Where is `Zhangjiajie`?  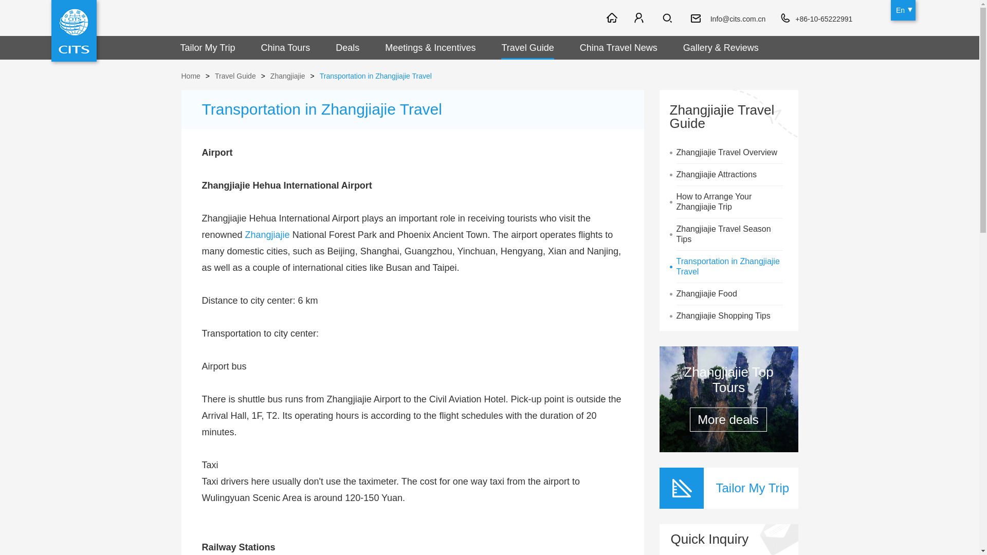 Zhangjiajie is located at coordinates (267, 234).